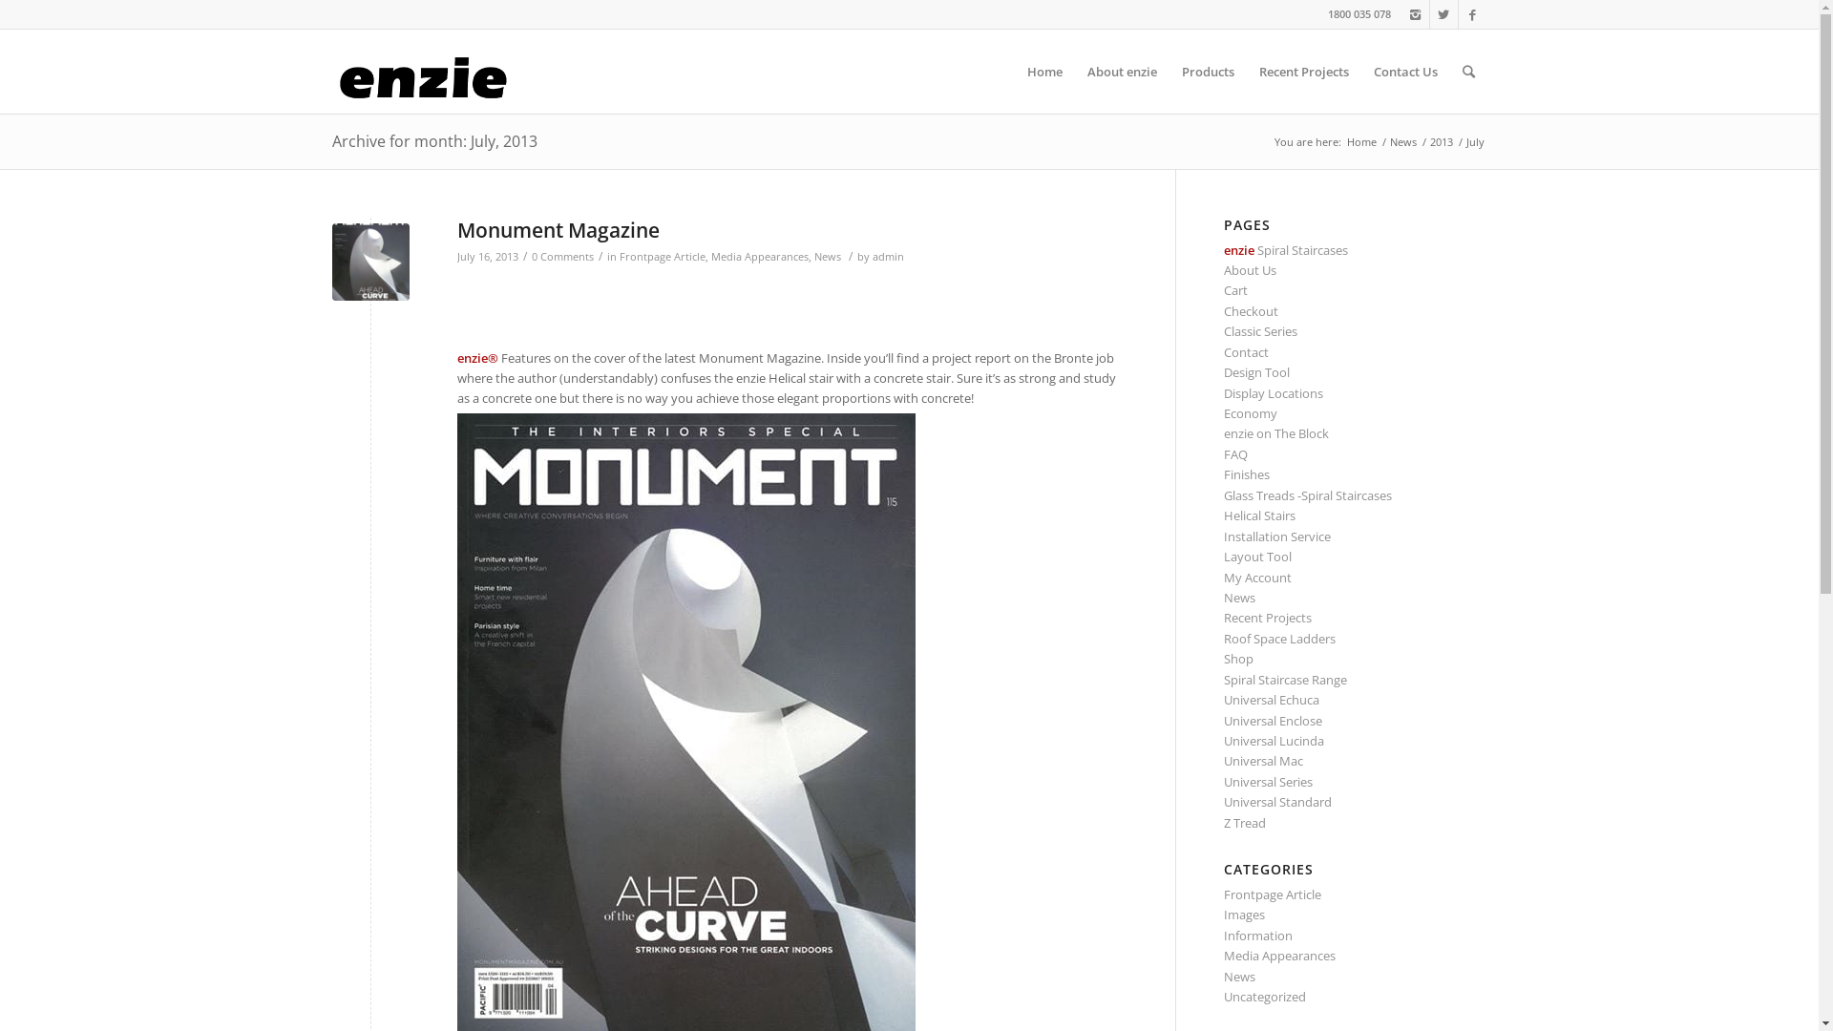 The image size is (1833, 1031). Describe the element at coordinates (1304, 72) in the screenshot. I see `Recent Projects` at that location.